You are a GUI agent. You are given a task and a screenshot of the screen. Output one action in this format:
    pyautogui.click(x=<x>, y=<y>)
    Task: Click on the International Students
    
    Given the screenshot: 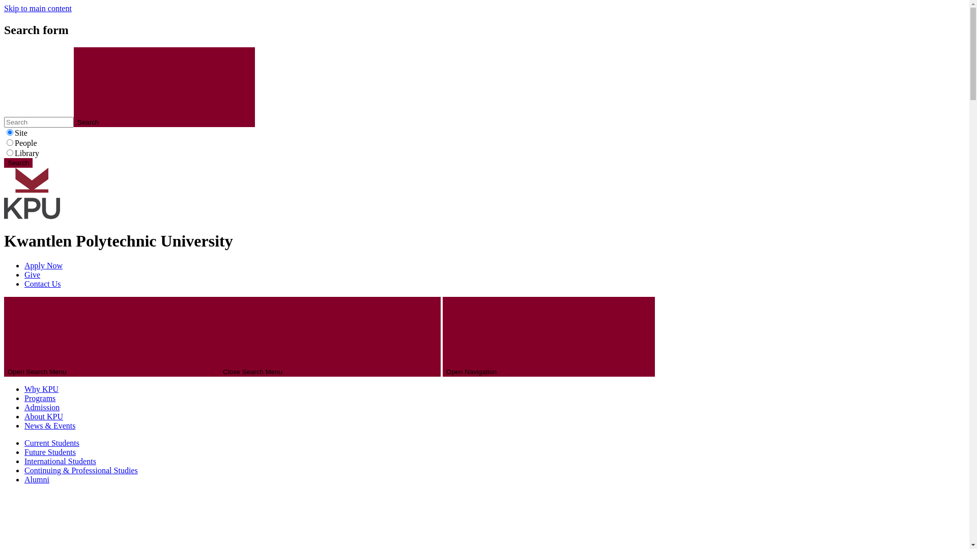 What is the action you would take?
    pyautogui.click(x=60, y=462)
    